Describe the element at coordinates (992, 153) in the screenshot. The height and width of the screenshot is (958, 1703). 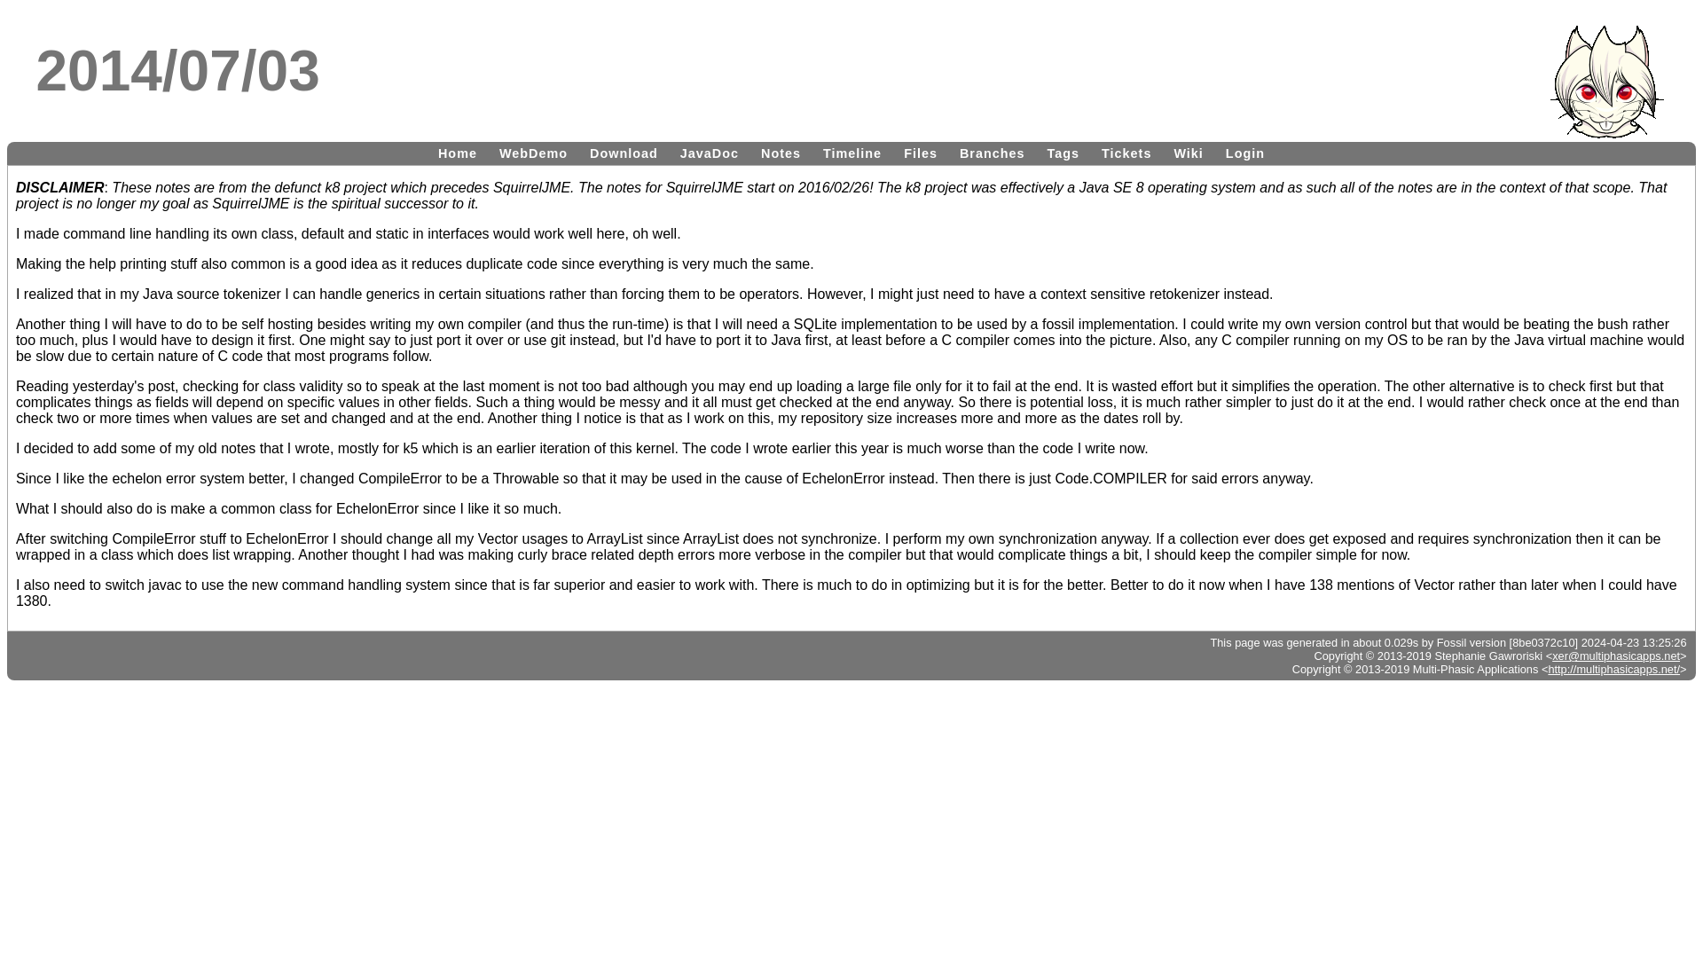
I see `Branches` at that location.